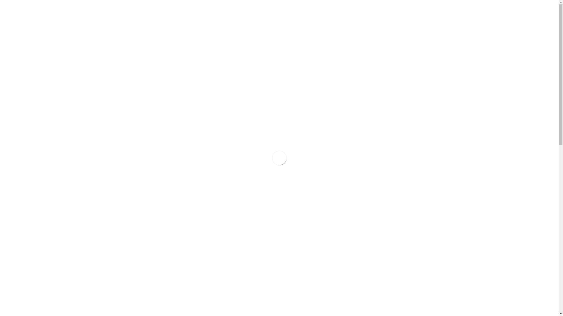  I want to click on Home, so click(387, 56).